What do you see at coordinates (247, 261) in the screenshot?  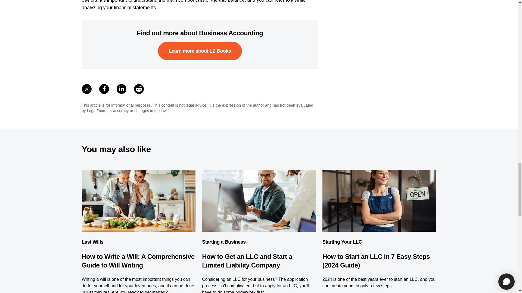 I see `How to Get an LLC and Start a Limited Liability Company` at bounding box center [247, 261].